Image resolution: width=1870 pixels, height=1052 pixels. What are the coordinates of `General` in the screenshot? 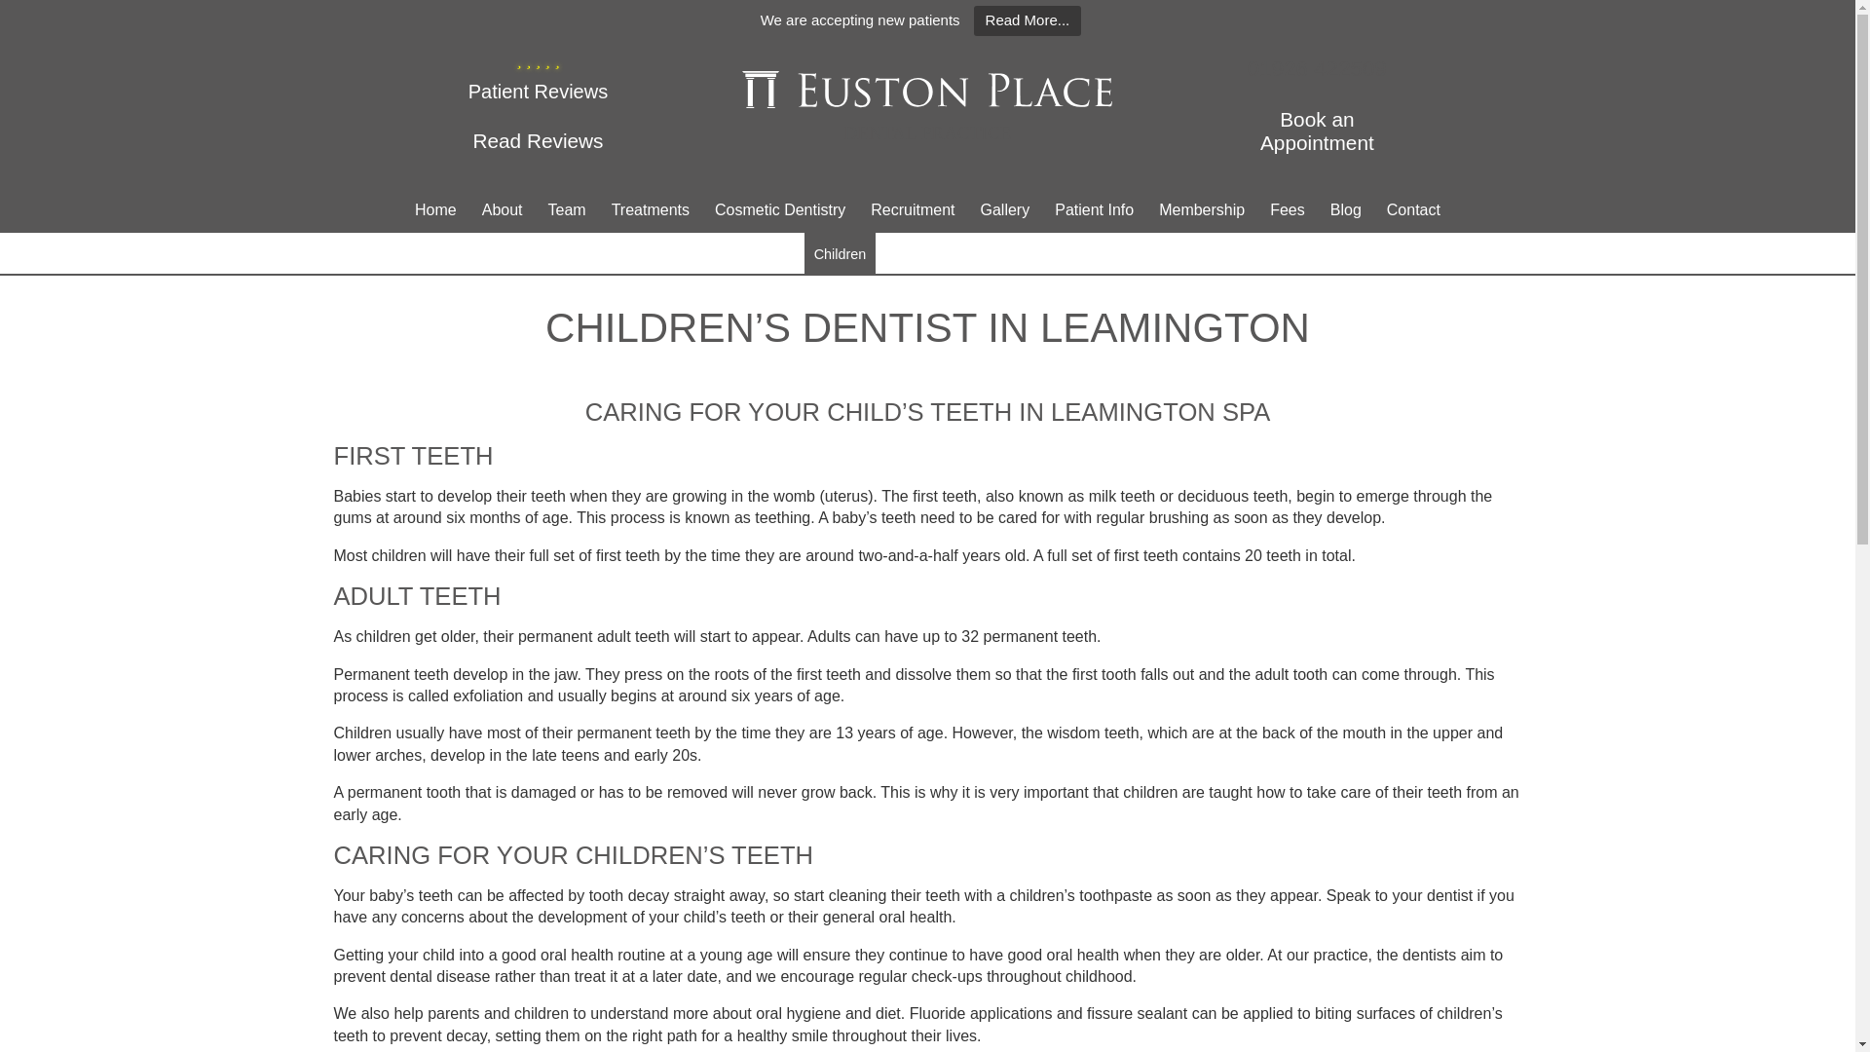 It's located at (575, 253).